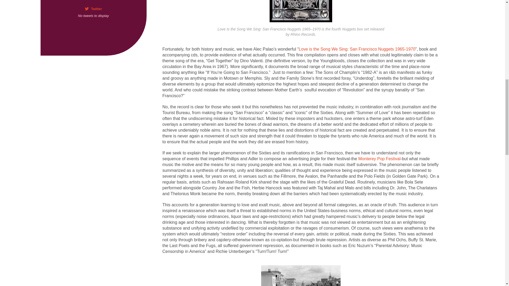 Image resolution: width=509 pixels, height=286 pixels. Describe the element at coordinates (379, 158) in the screenshot. I see `Monterey Pop Festival` at that location.